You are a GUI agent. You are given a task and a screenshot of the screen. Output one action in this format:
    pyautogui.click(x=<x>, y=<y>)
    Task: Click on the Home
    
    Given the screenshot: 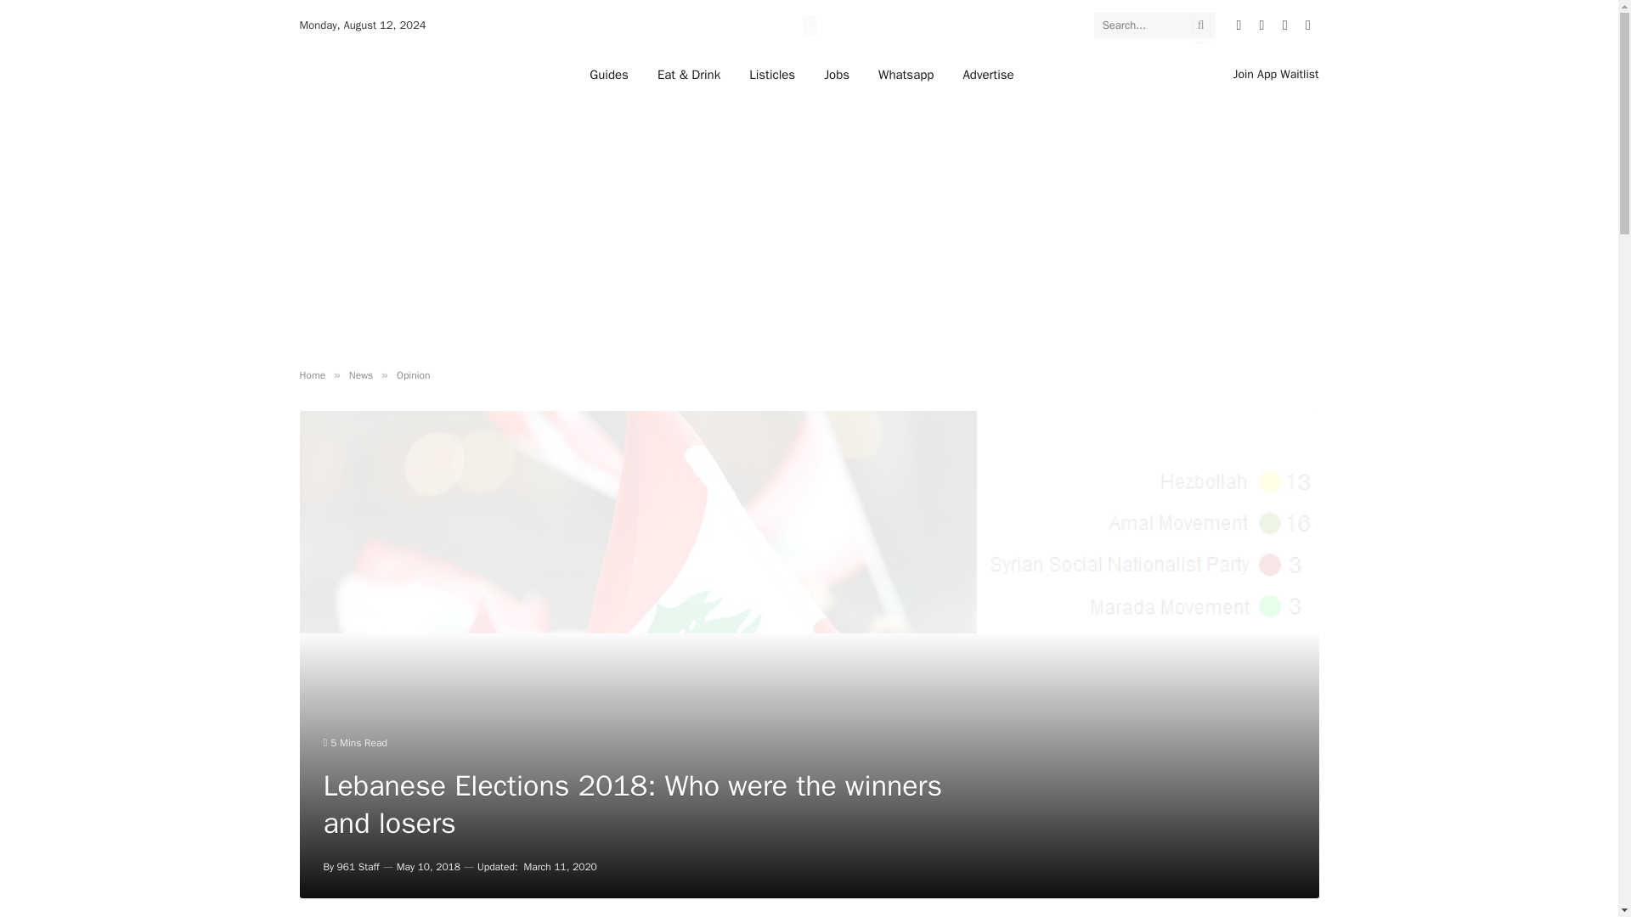 What is the action you would take?
    pyautogui.click(x=311, y=375)
    